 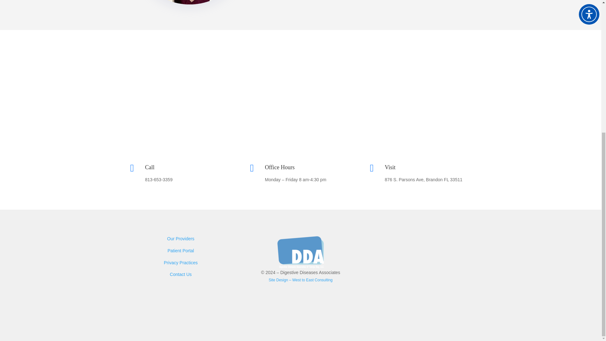 I want to click on Patient Portal, so click(x=181, y=251).